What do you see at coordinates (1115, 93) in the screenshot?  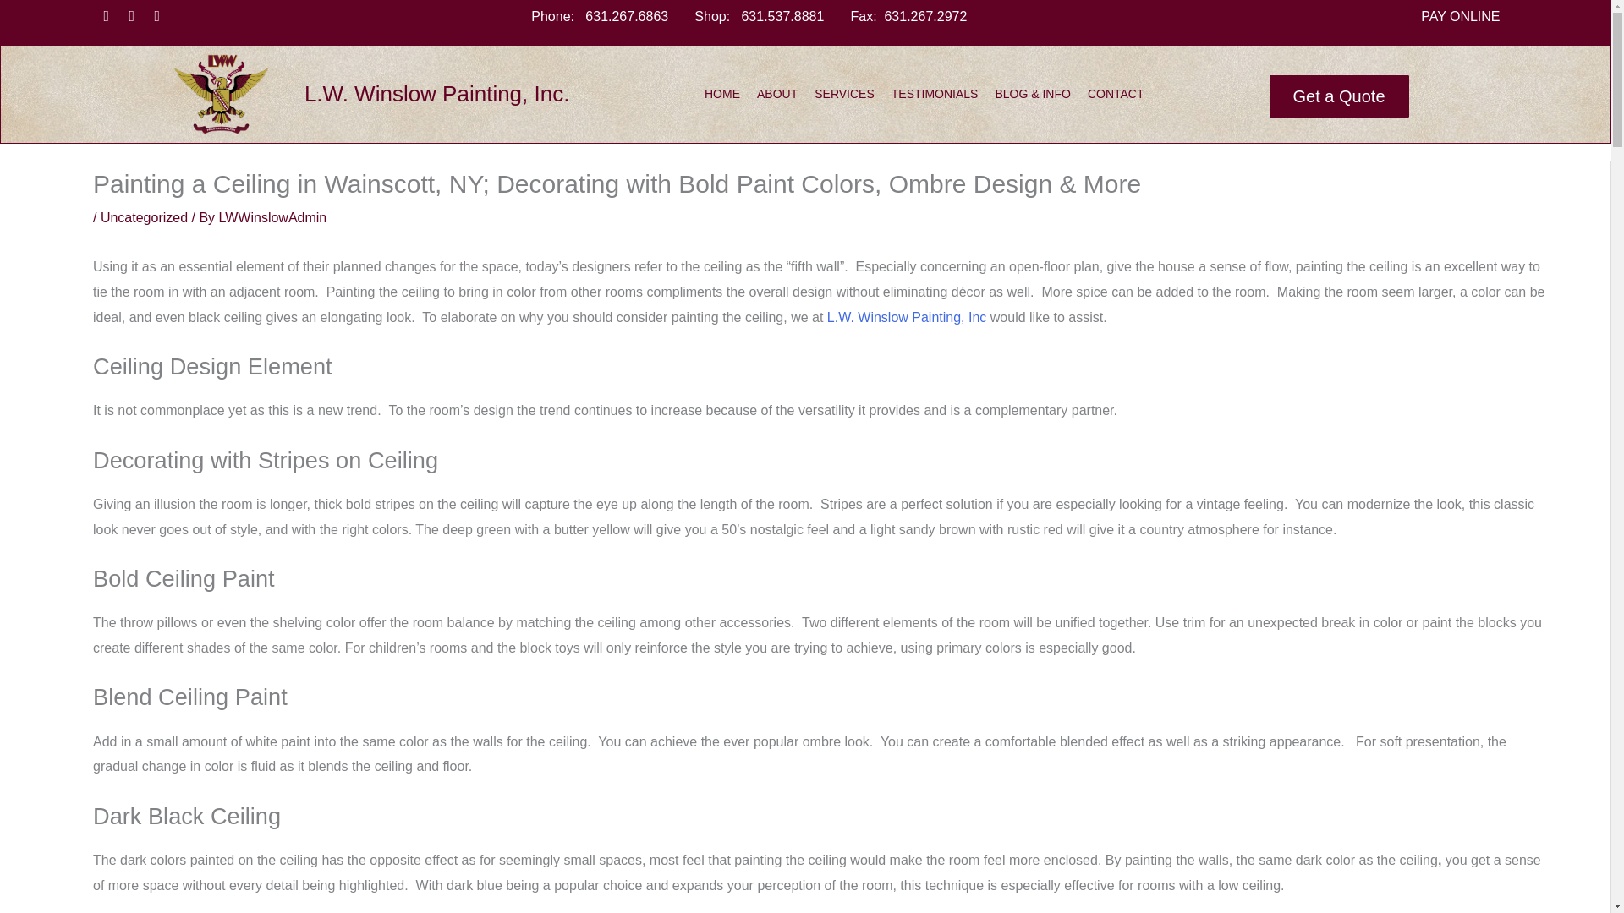 I see `CONTACT` at bounding box center [1115, 93].